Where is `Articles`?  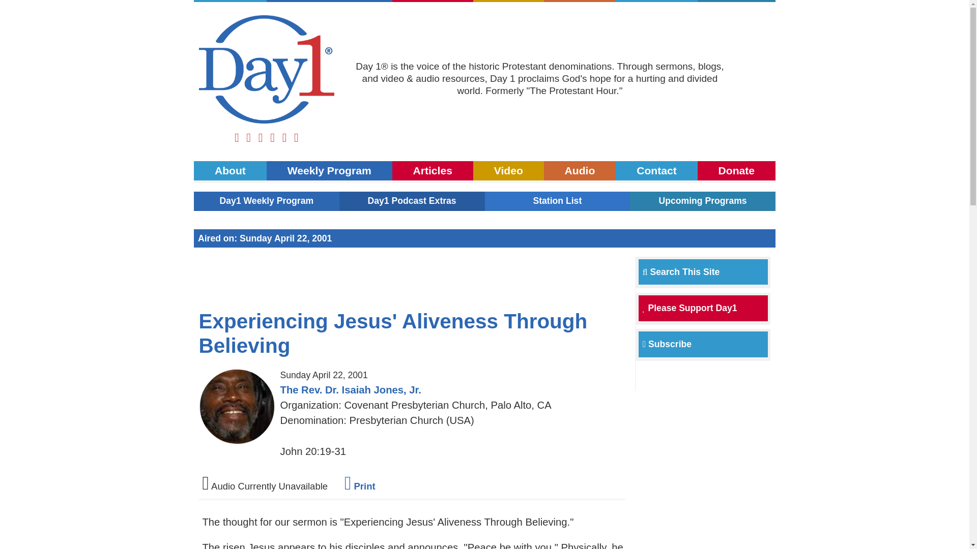 Articles is located at coordinates (433, 1).